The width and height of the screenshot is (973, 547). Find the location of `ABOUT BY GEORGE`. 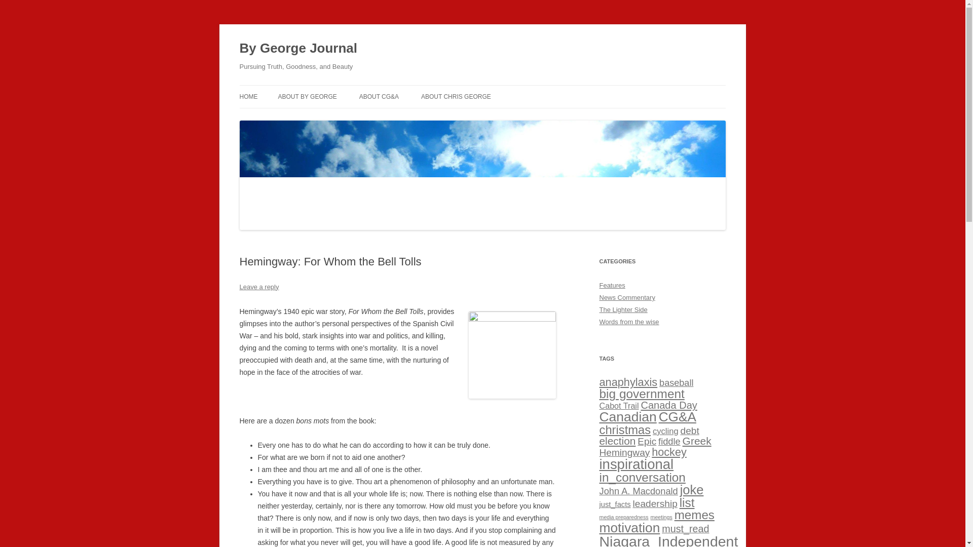

ABOUT BY GEORGE is located at coordinates (307, 96).